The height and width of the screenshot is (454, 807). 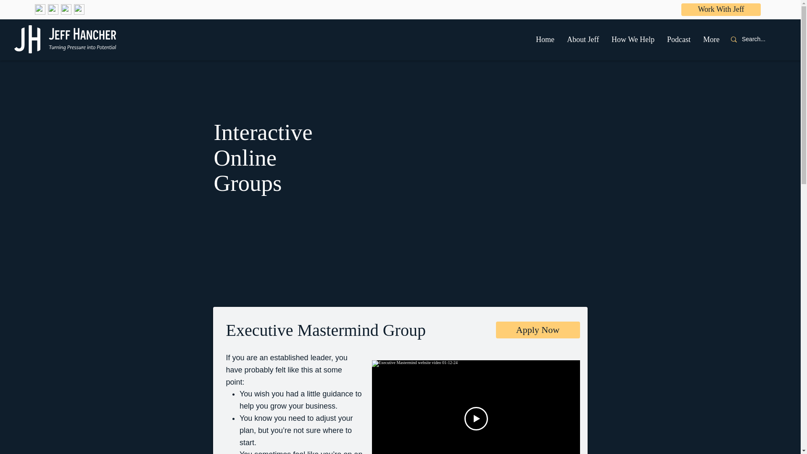 What do you see at coordinates (538, 330) in the screenshot?
I see `Apply Now` at bounding box center [538, 330].